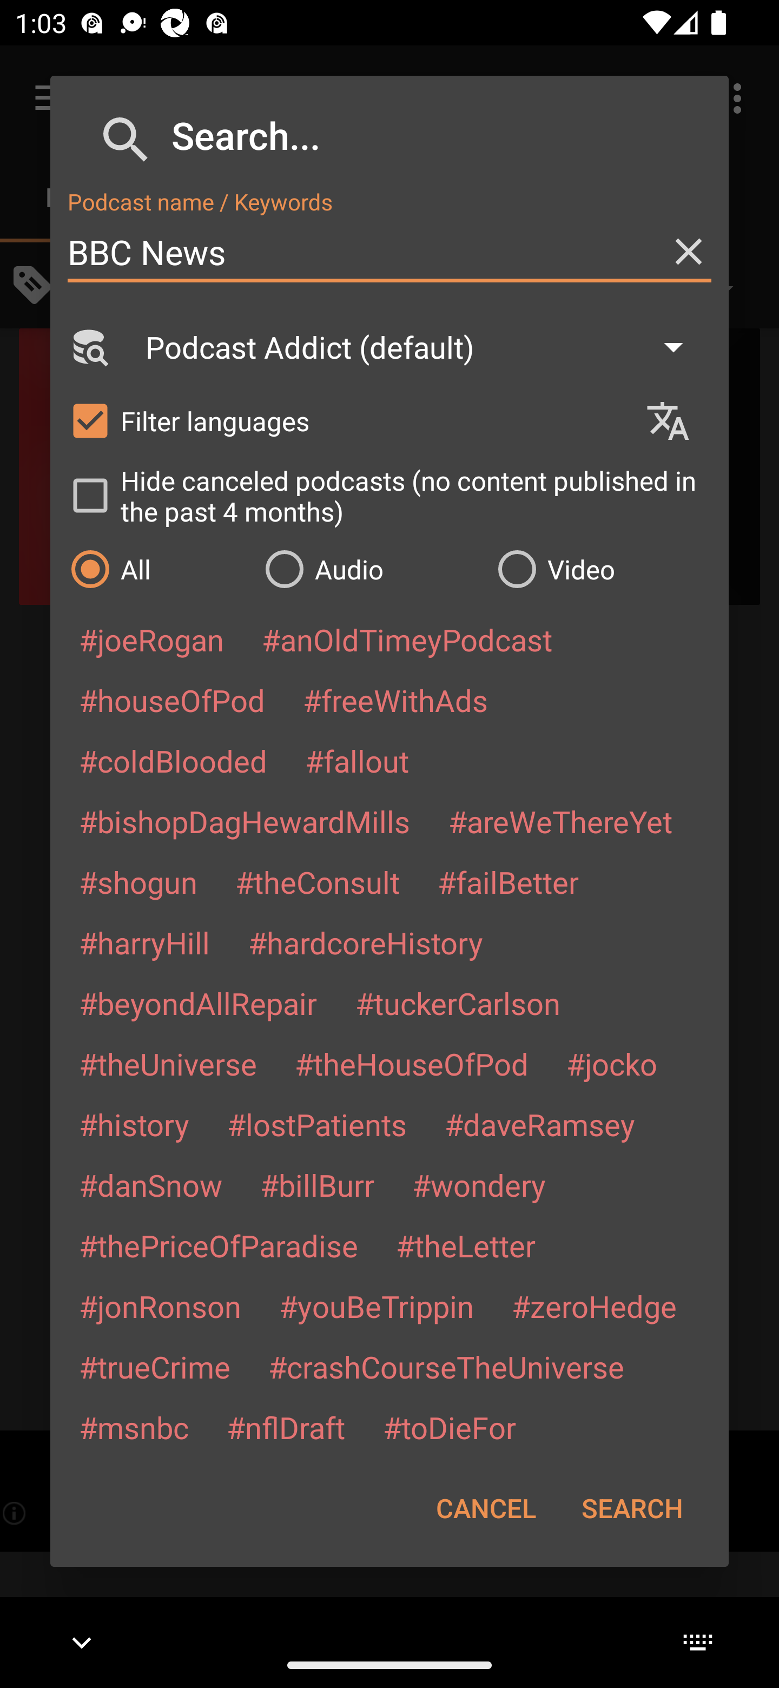 The width and height of the screenshot is (779, 1688). Describe the element at coordinates (245, 821) in the screenshot. I see `#bishopDagHewardMills` at that location.